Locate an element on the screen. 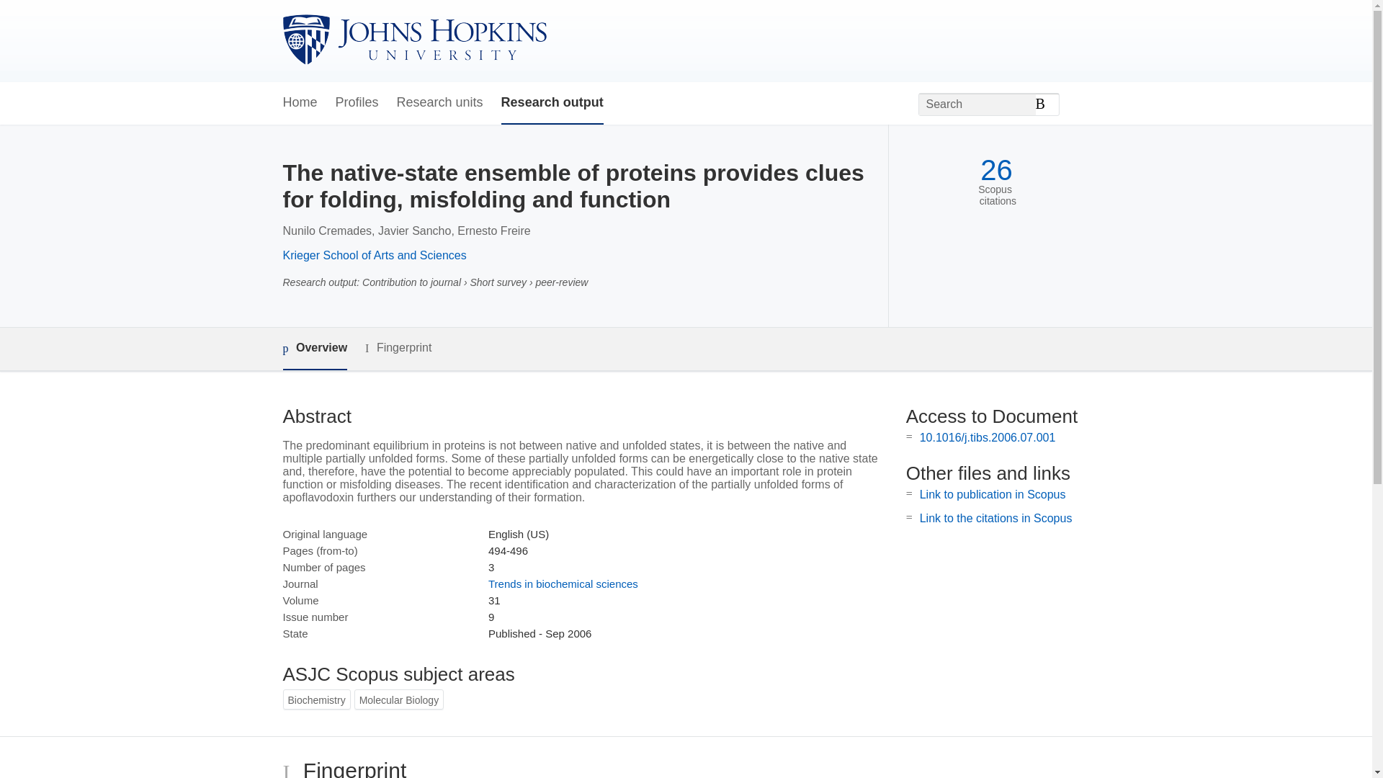 The image size is (1383, 778). Overview is located at coordinates (314, 349).